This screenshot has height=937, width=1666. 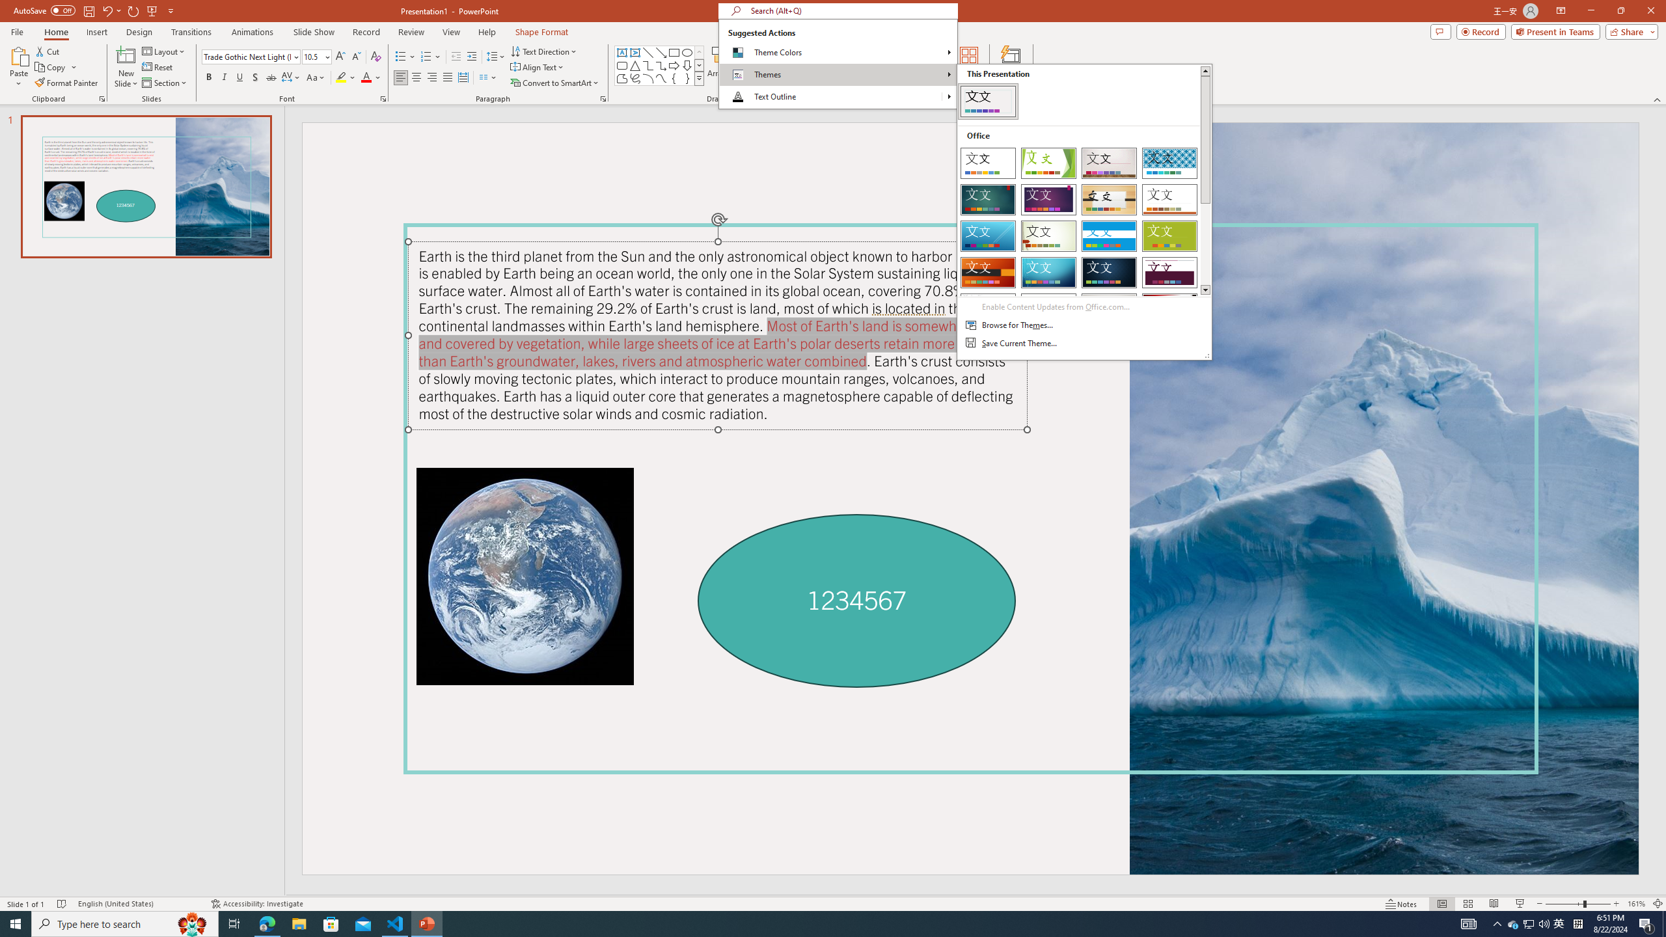 I want to click on Office Clipboard..., so click(x=102, y=99).